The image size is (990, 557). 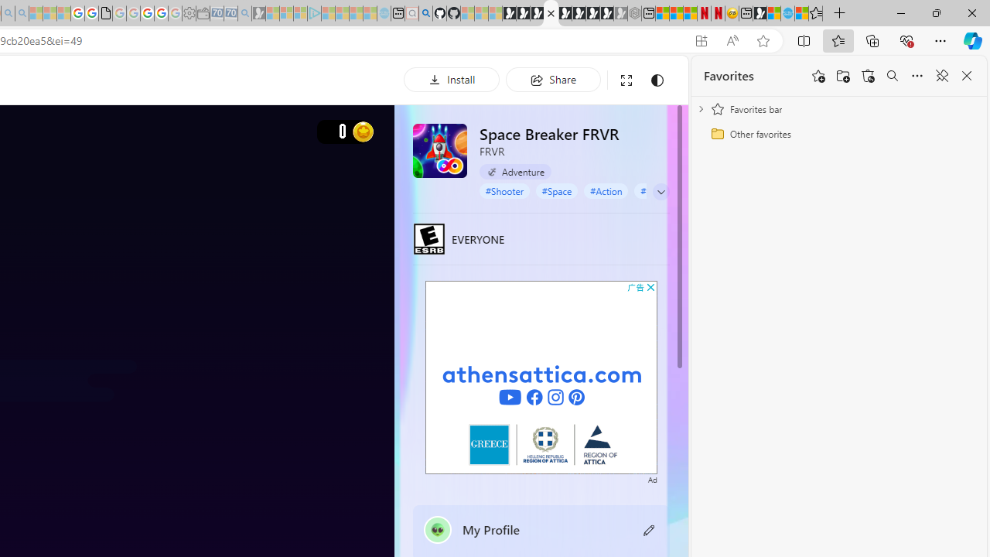 I want to click on Space Breaker FRVR, so click(x=439, y=150).